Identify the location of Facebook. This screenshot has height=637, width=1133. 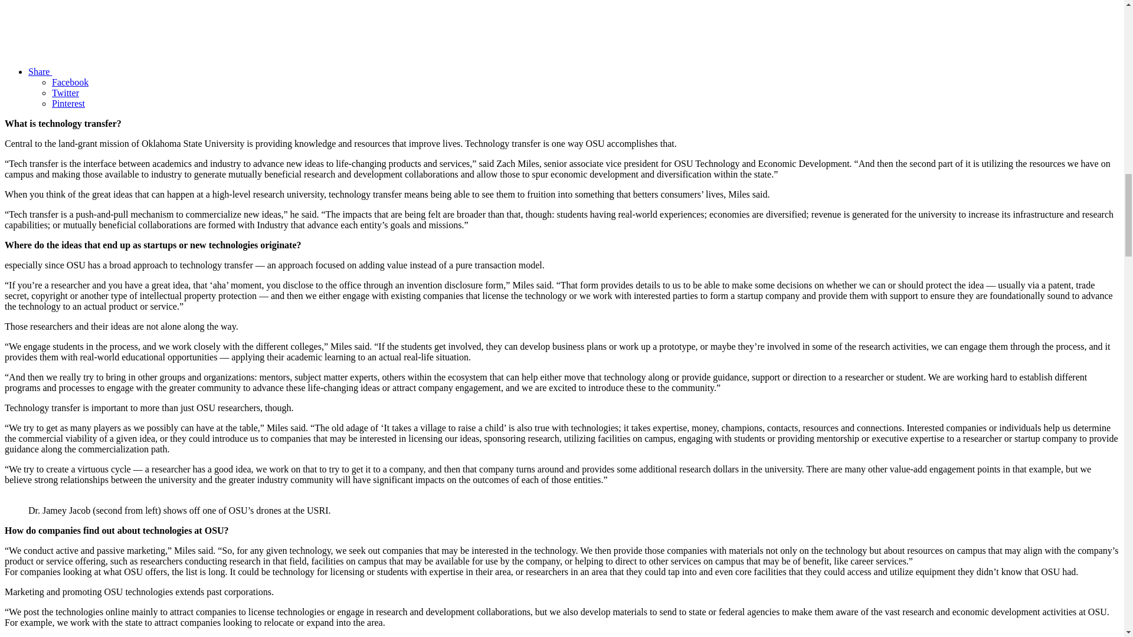
(70, 81).